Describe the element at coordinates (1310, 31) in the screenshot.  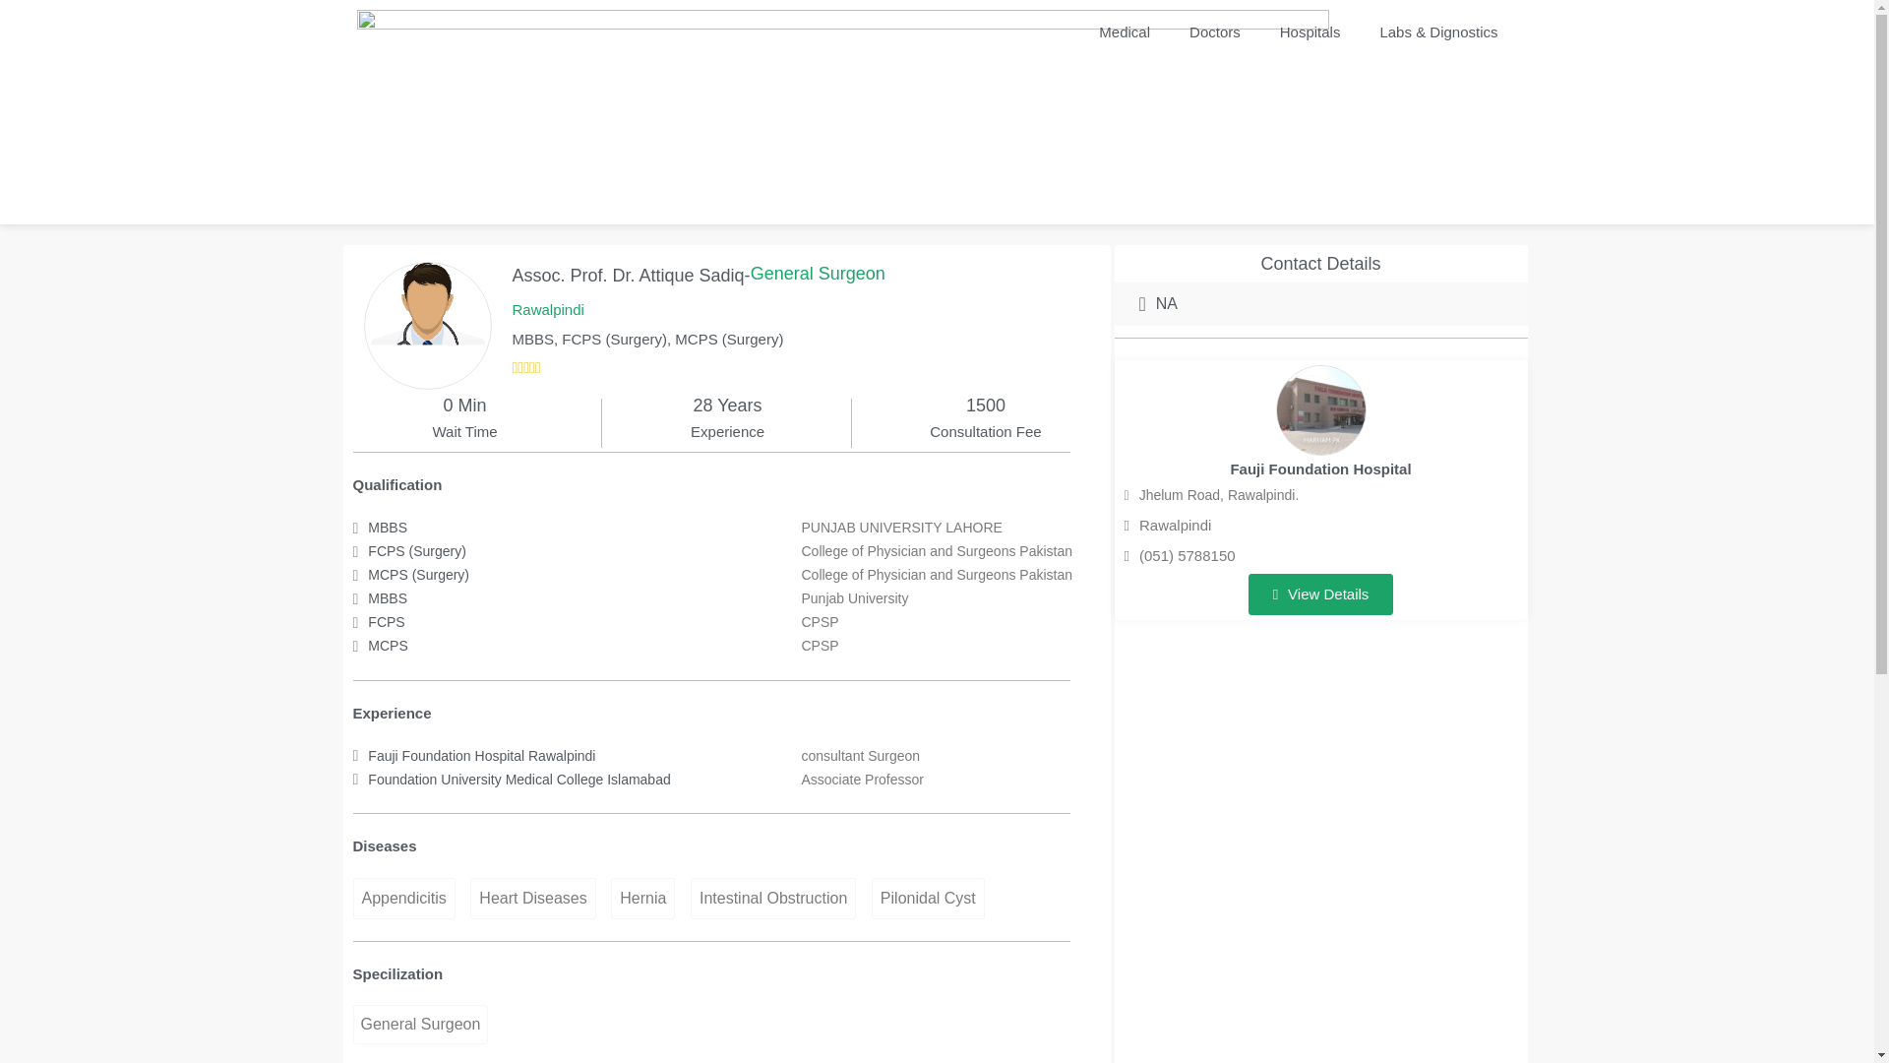
I see `Hospitals` at that location.